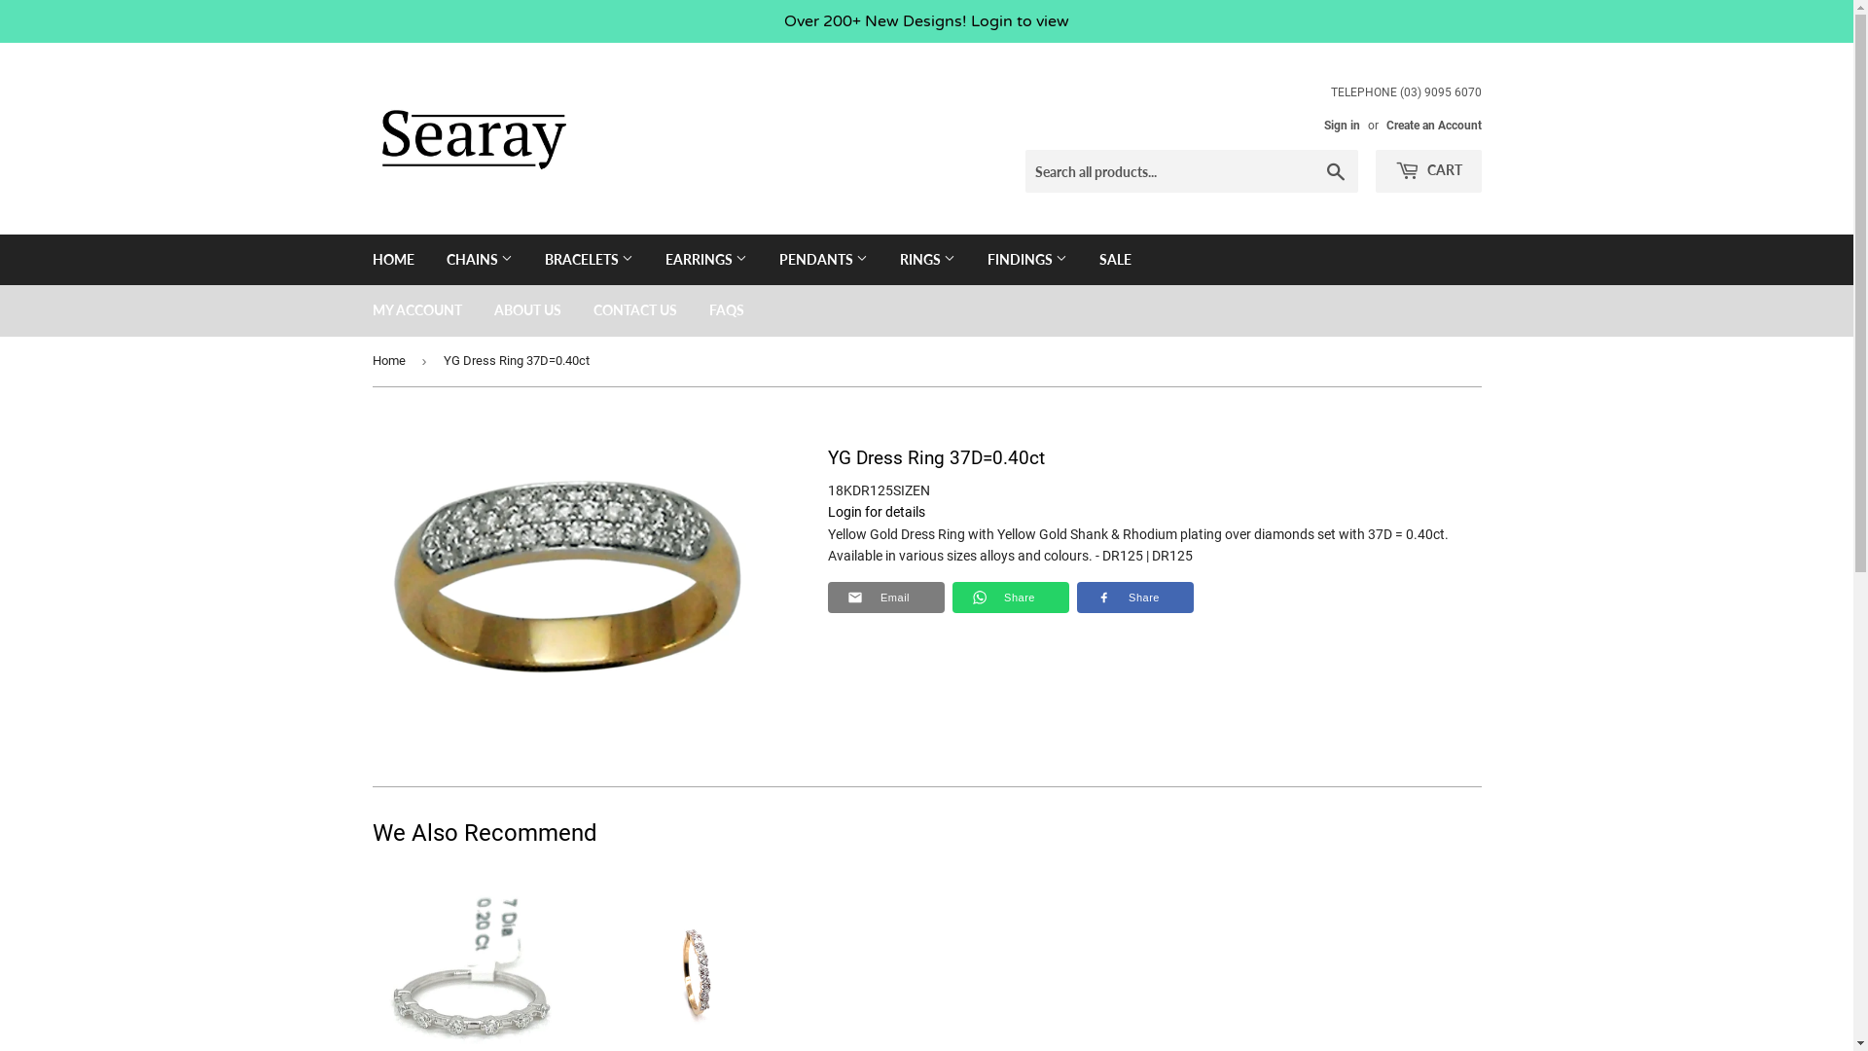 The image size is (1868, 1051). I want to click on Over 200+ New Designs! Login to view, so click(926, 21).